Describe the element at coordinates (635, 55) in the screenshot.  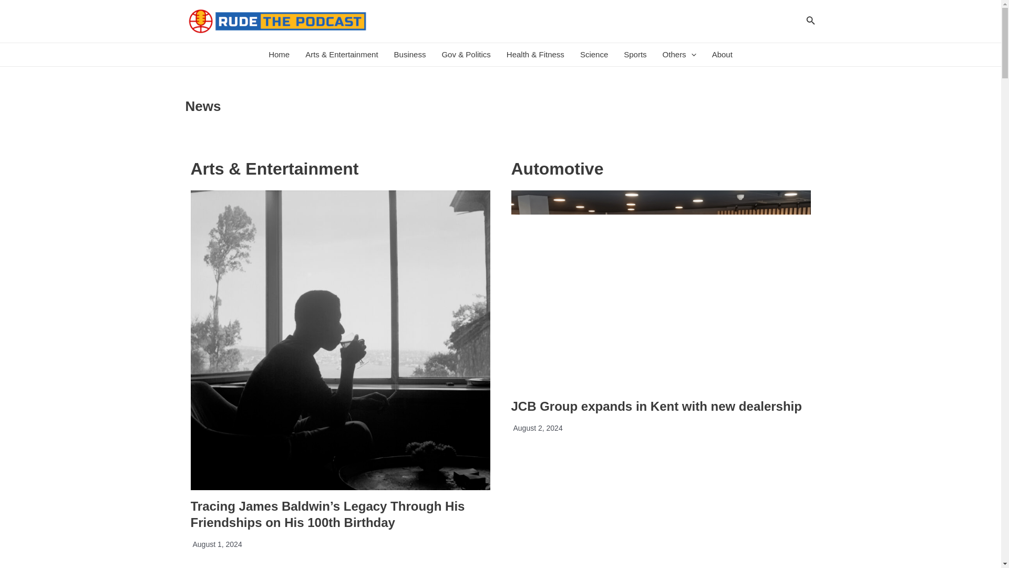
I see `Sports` at that location.